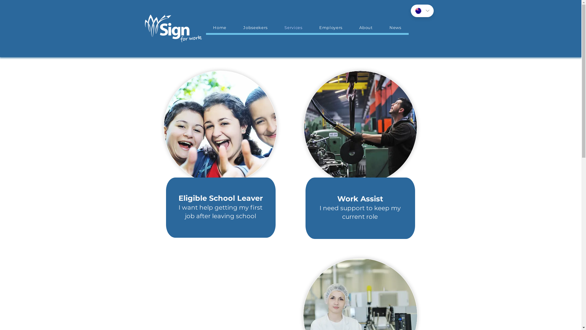 This screenshot has width=586, height=330. What do you see at coordinates (366, 28) in the screenshot?
I see `About` at bounding box center [366, 28].